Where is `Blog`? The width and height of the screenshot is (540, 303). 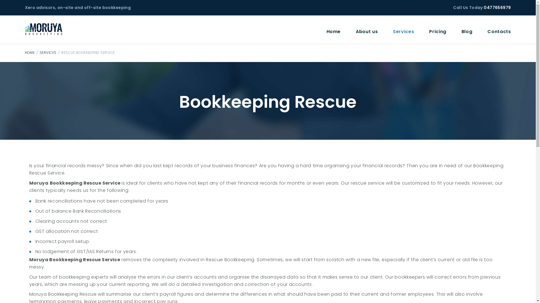 Blog is located at coordinates (467, 31).